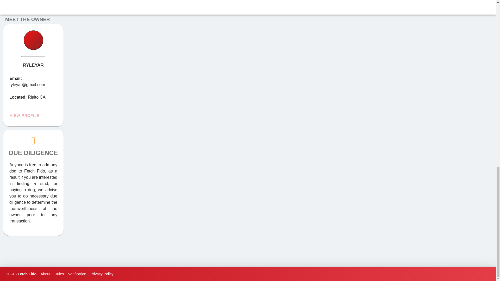  Describe the element at coordinates (27, 116) in the screenshot. I see `VIEW PROFILE` at that location.